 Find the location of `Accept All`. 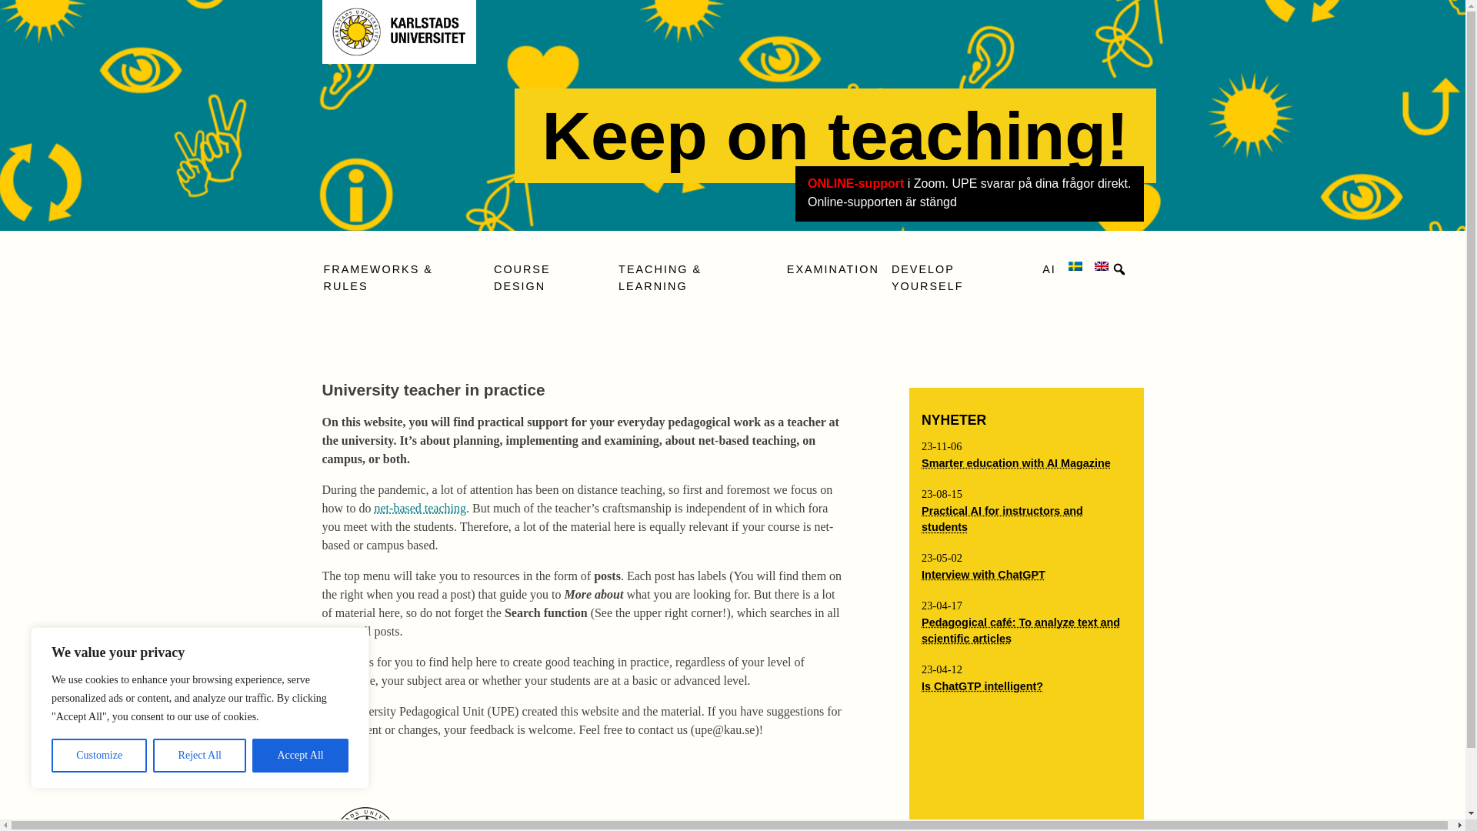

Accept All is located at coordinates (300, 756).